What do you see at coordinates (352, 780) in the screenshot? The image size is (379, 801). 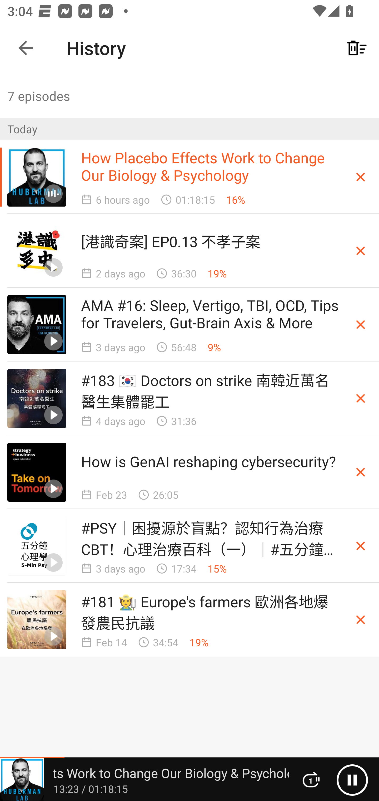 I see `Pause` at bounding box center [352, 780].